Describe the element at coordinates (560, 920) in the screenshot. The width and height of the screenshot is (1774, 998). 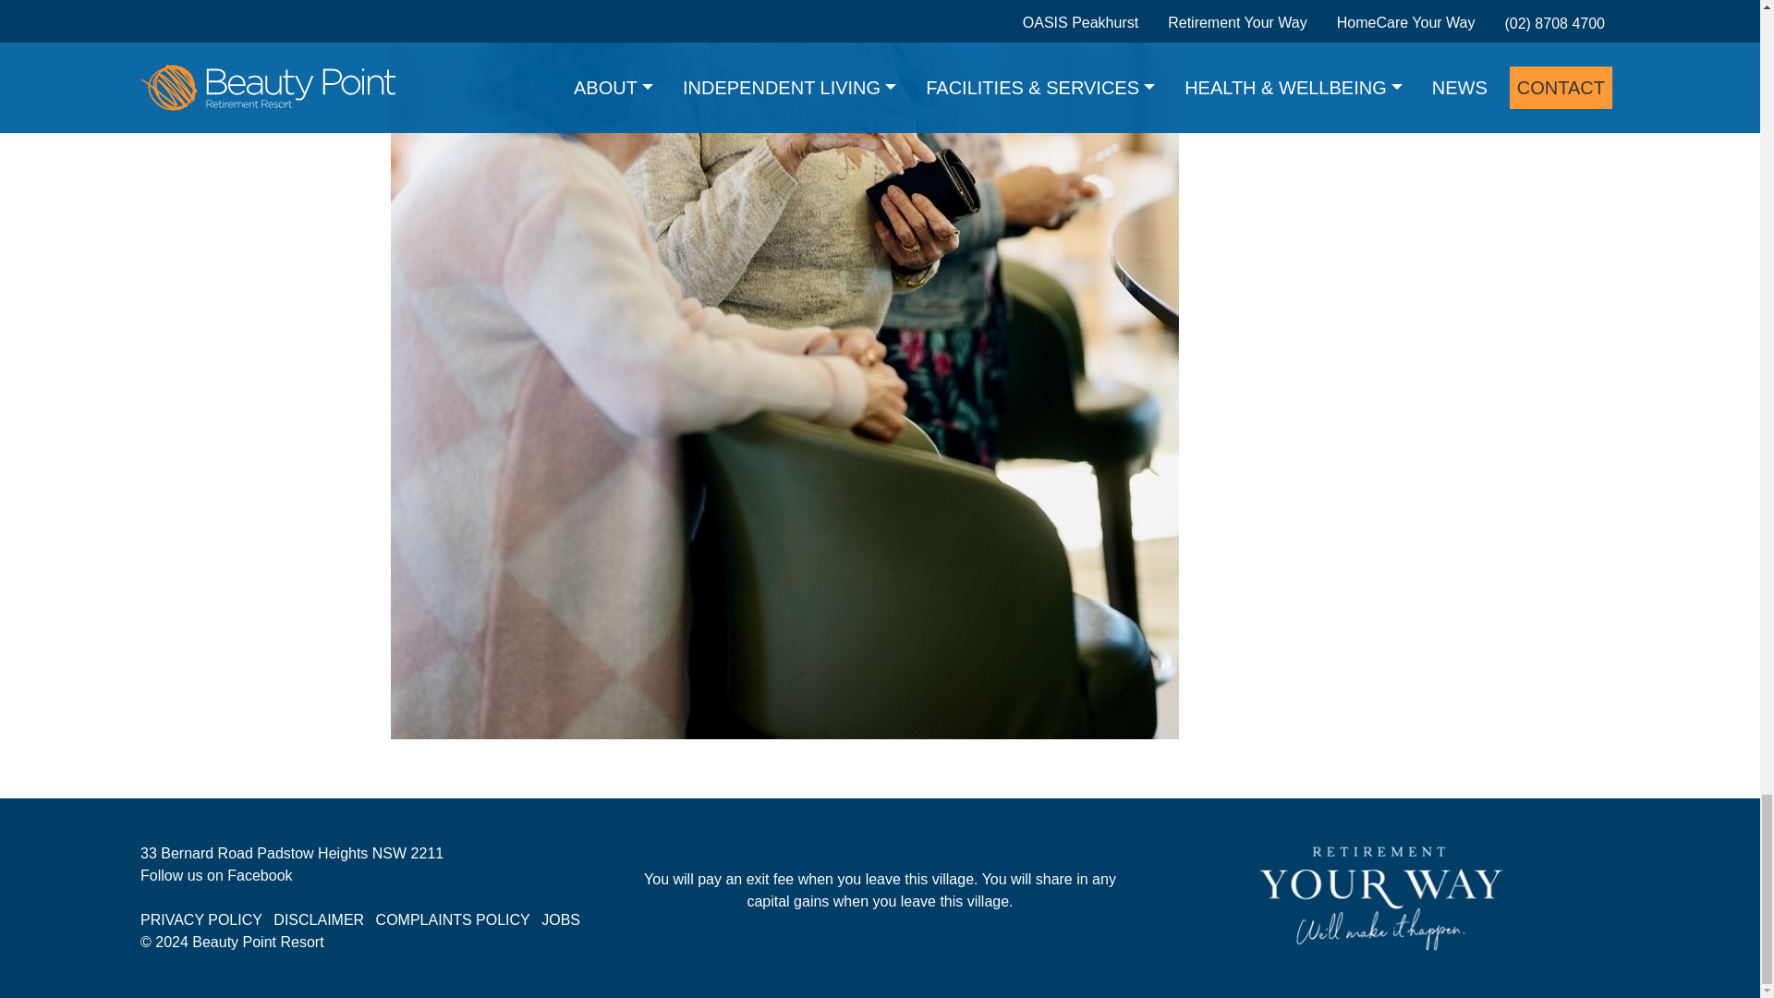
I see `JOBS` at that location.